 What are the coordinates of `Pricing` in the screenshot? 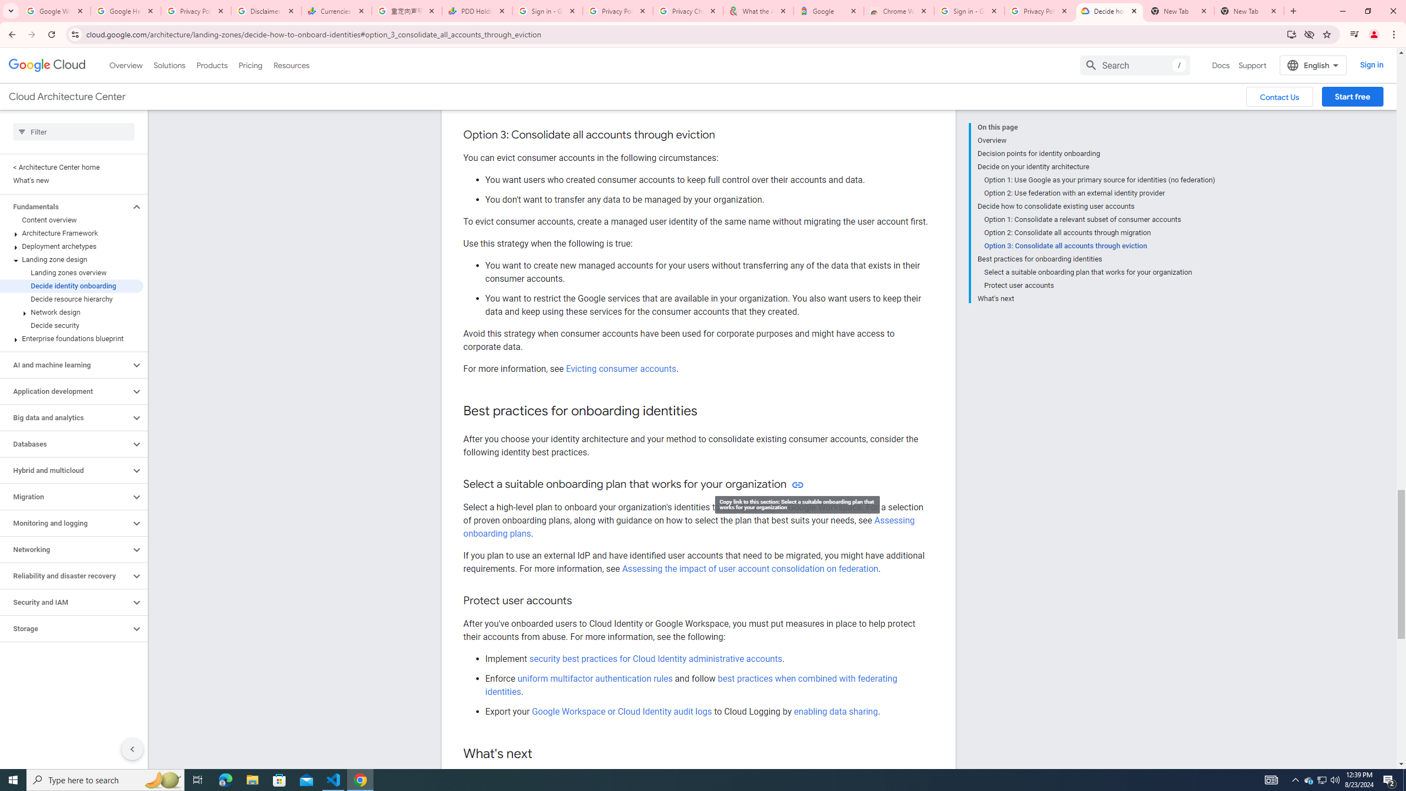 It's located at (250, 65).